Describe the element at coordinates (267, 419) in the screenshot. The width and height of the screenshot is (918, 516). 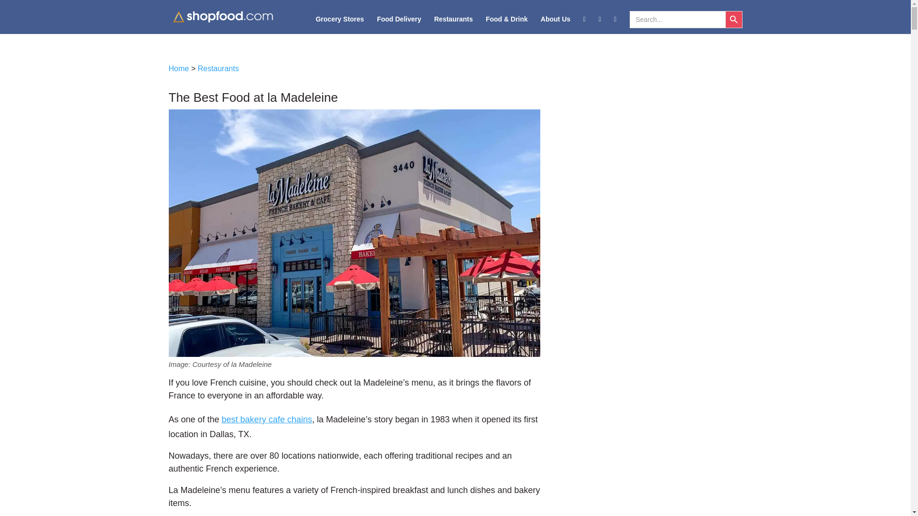
I see `best bakery cafe chains` at that location.